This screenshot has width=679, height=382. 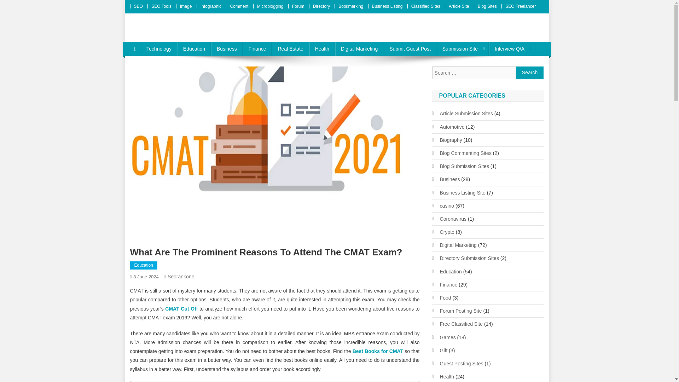 I want to click on Technology, so click(x=159, y=48).